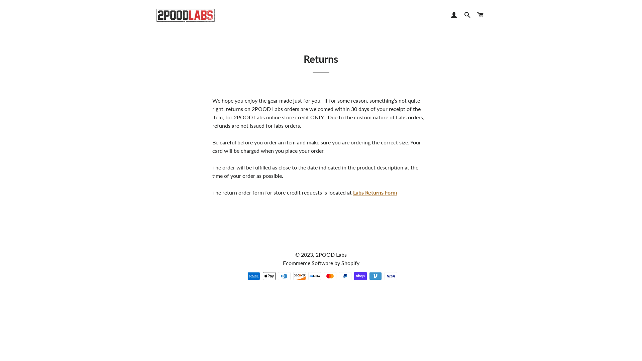 The height and width of the screenshot is (361, 642). Describe the element at coordinates (321, 263) in the screenshot. I see `Ecommerce Software by Shopify` at that location.